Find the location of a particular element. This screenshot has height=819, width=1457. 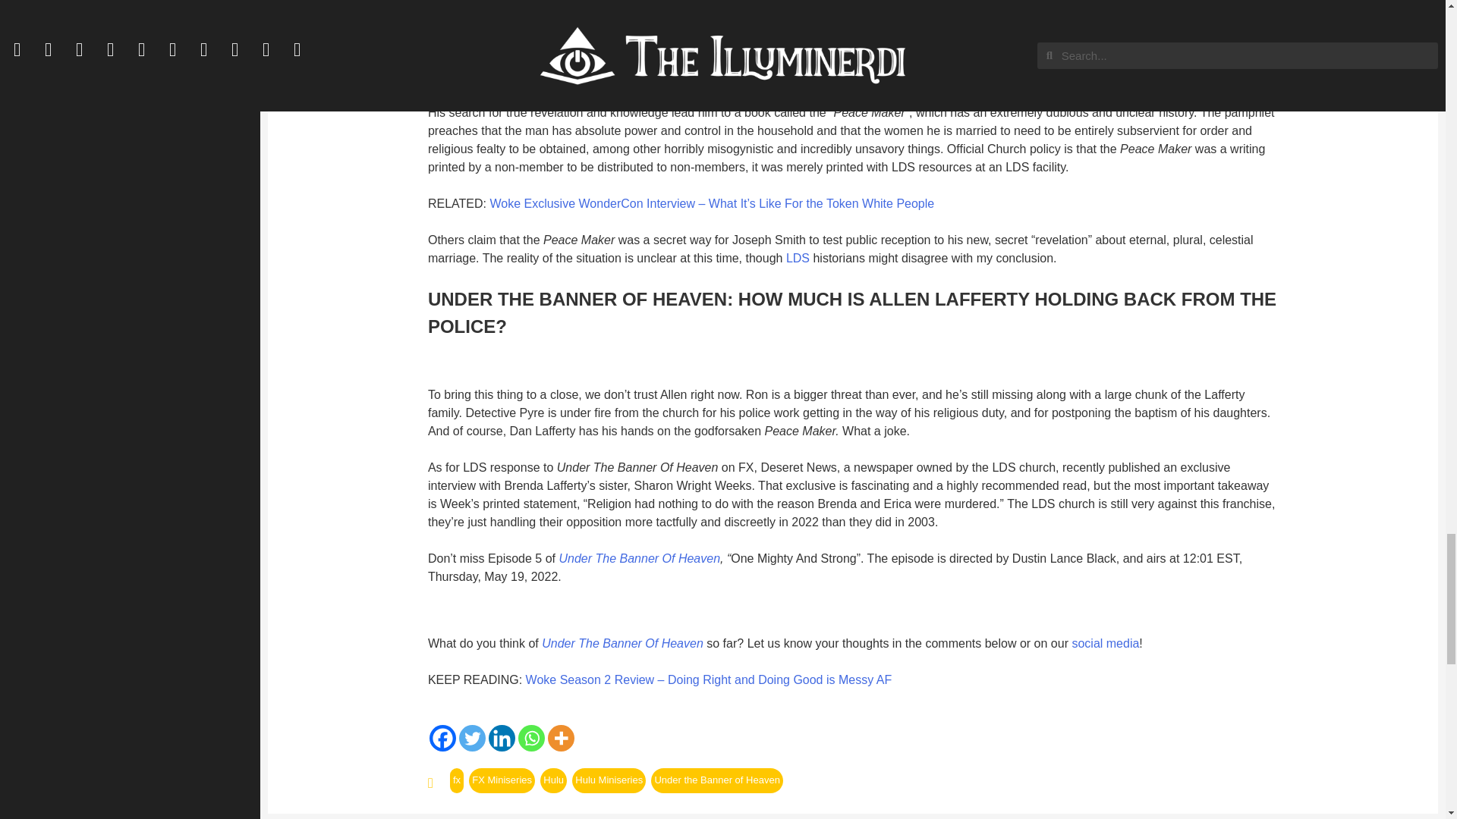

Twitter is located at coordinates (472, 738).